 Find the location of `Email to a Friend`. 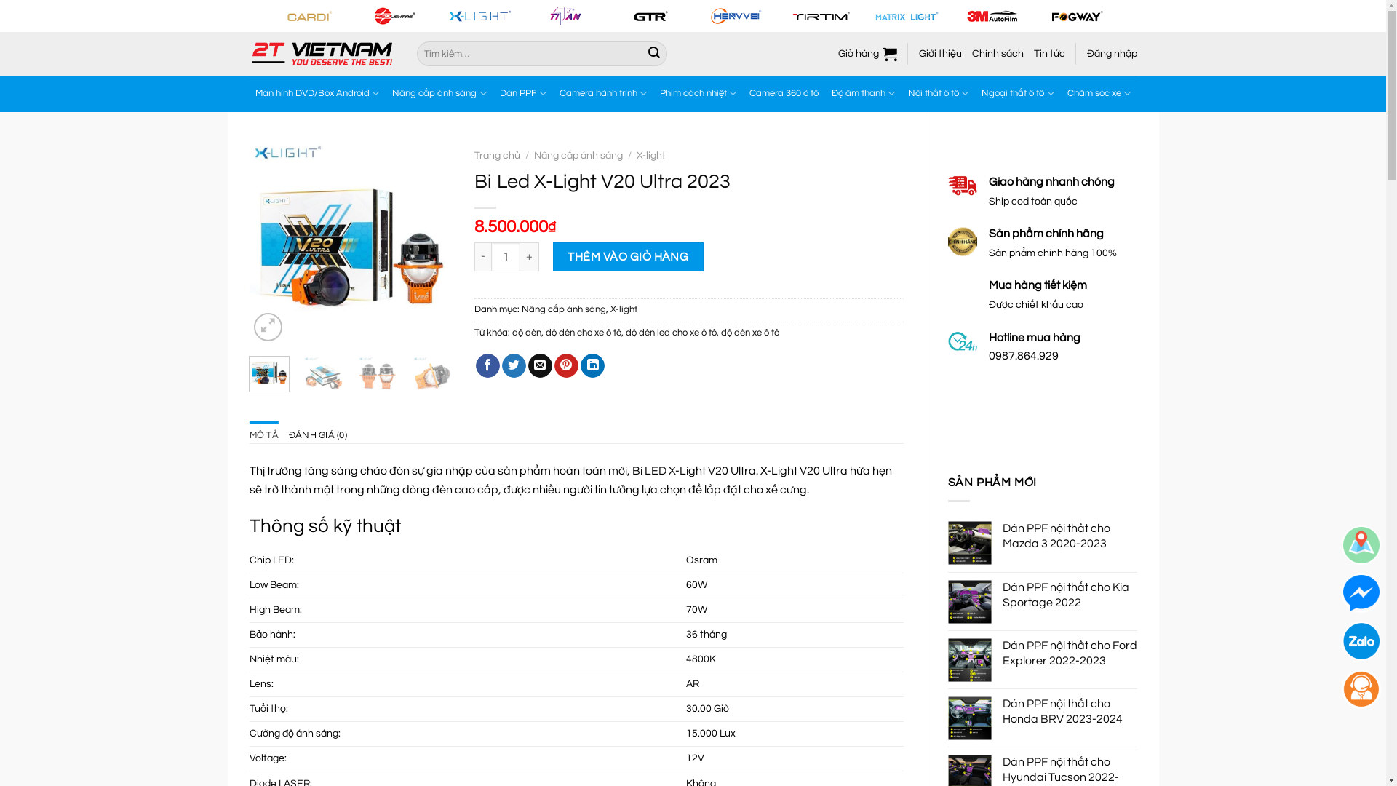

Email to a Friend is located at coordinates (540, 366).